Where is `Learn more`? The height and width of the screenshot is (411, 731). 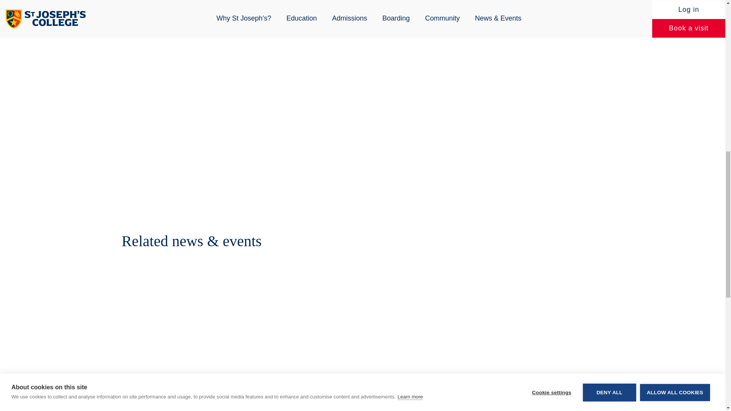
Learn more is located at coordinates (410, 19).